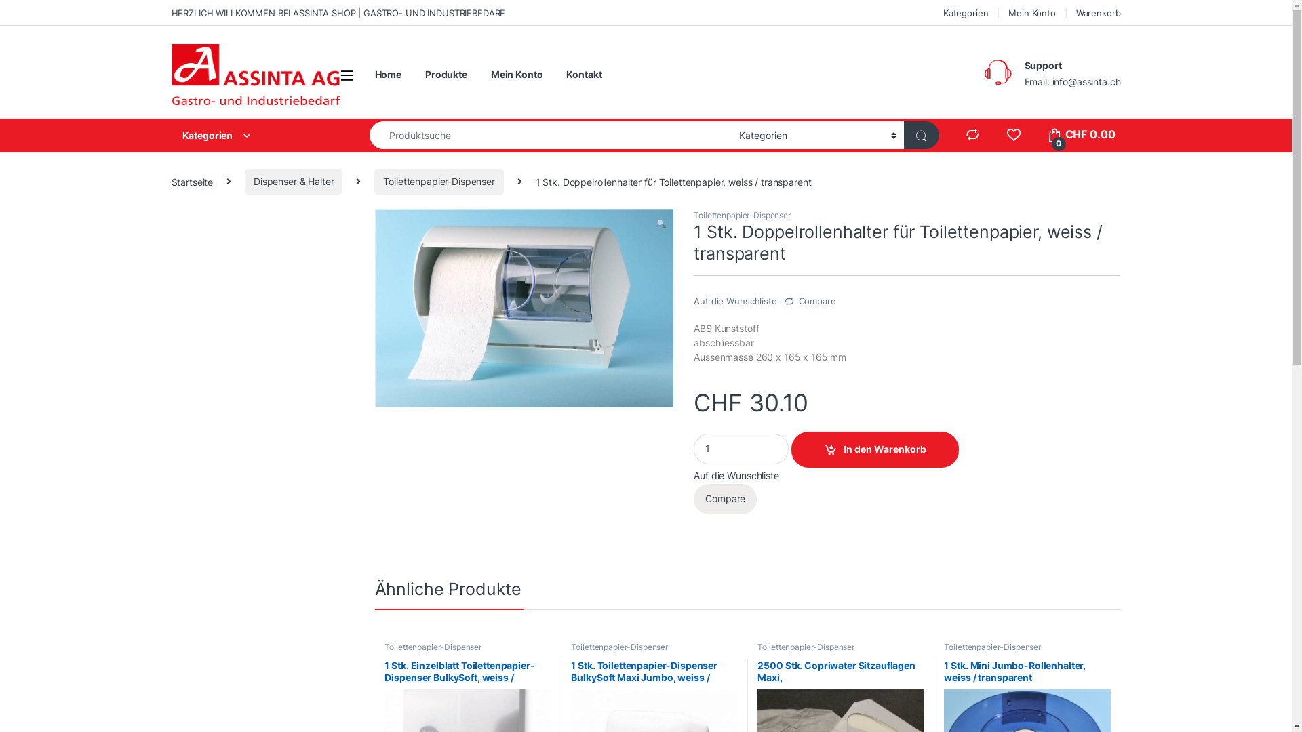 The width and height of the screenshot is (1302, 732). What do you see at coordinates (257, 136) in the screenshot?
I see `Kategorien` at bounding box center [257, 136].